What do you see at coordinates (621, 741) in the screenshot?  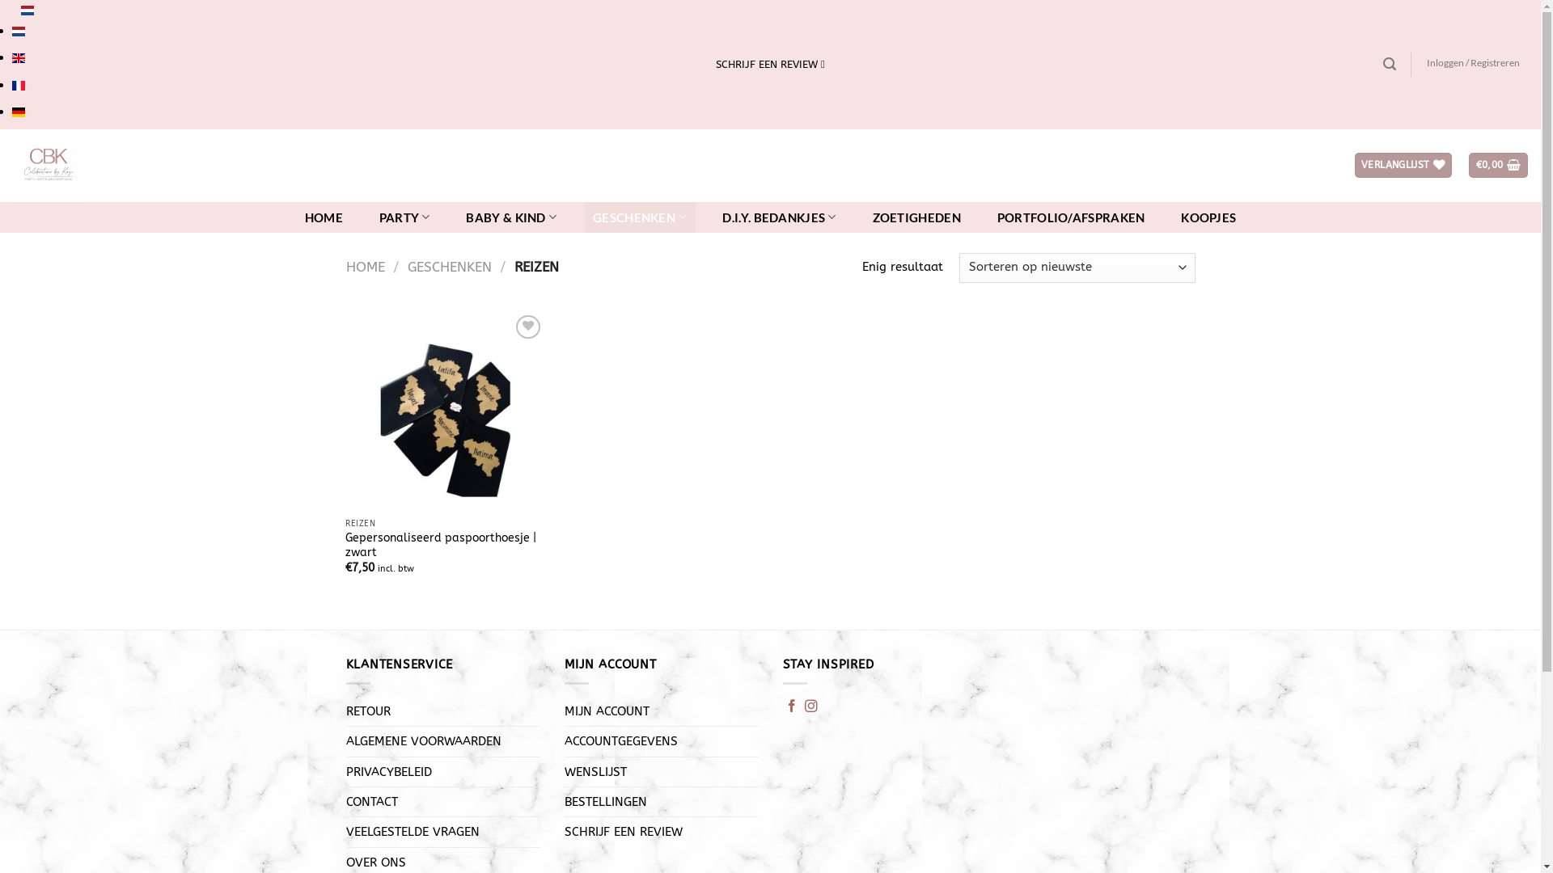 I see `ACCOUNTGEGEVENS` at bounding box center [621, 741].